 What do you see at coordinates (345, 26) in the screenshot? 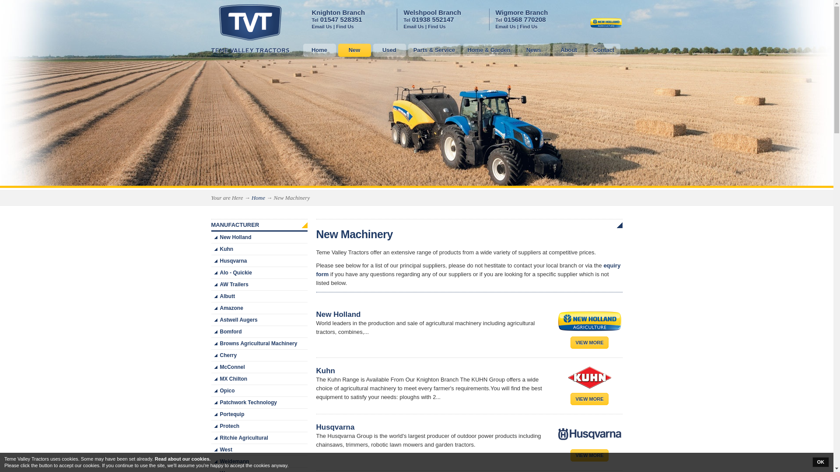
I see `Find Us` at bounding box center [345, 26].